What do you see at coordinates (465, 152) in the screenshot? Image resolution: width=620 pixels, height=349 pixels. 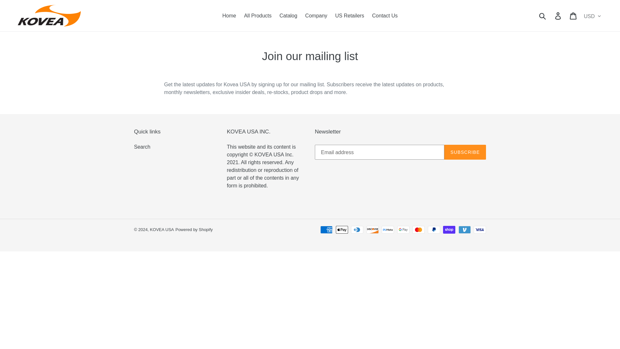 I see `SUBSCRIBE` at bounding box center [465, 152].